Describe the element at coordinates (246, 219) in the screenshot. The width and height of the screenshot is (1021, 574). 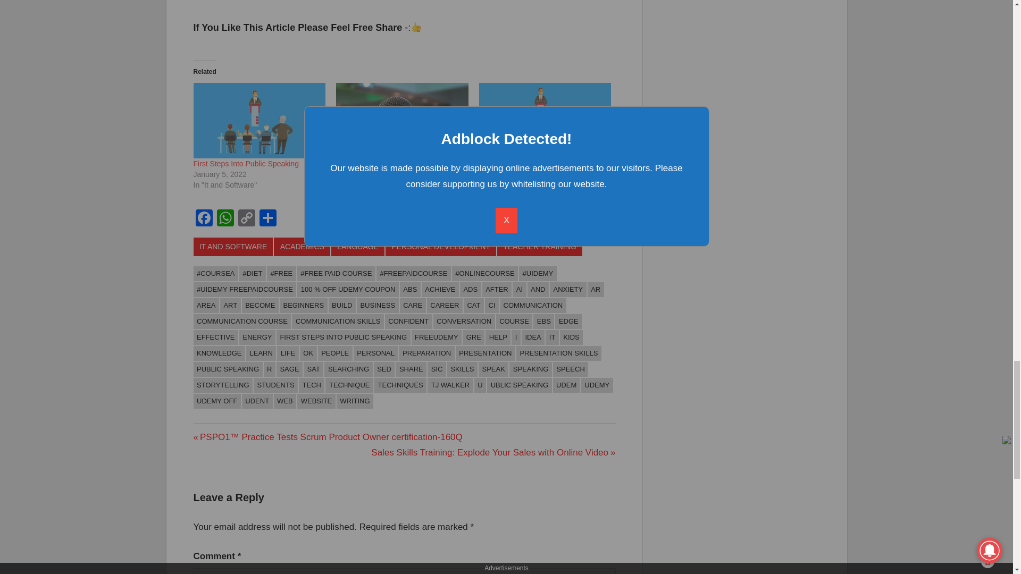
I see `Copy Link` at that location.